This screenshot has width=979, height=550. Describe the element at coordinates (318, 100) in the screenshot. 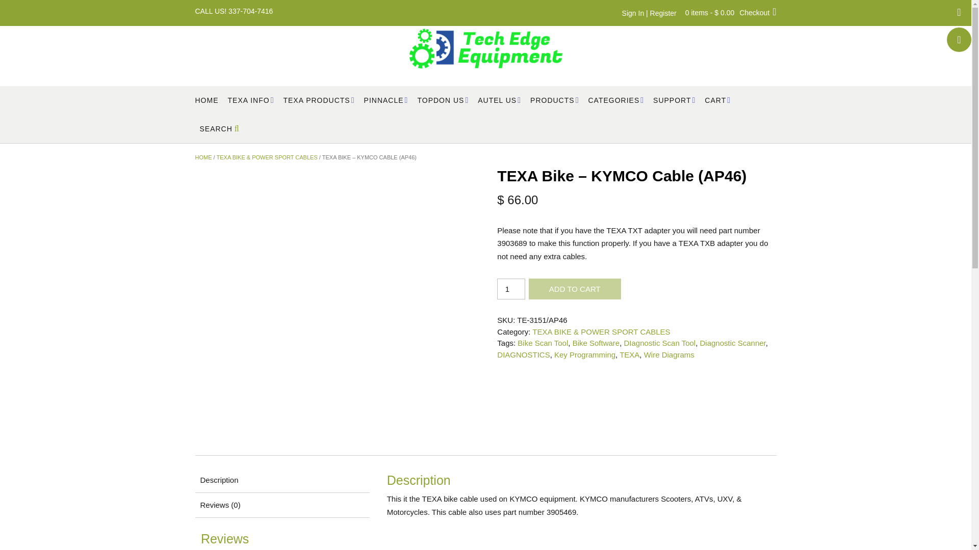

I see `TEXA PRODUCTS` at that location.